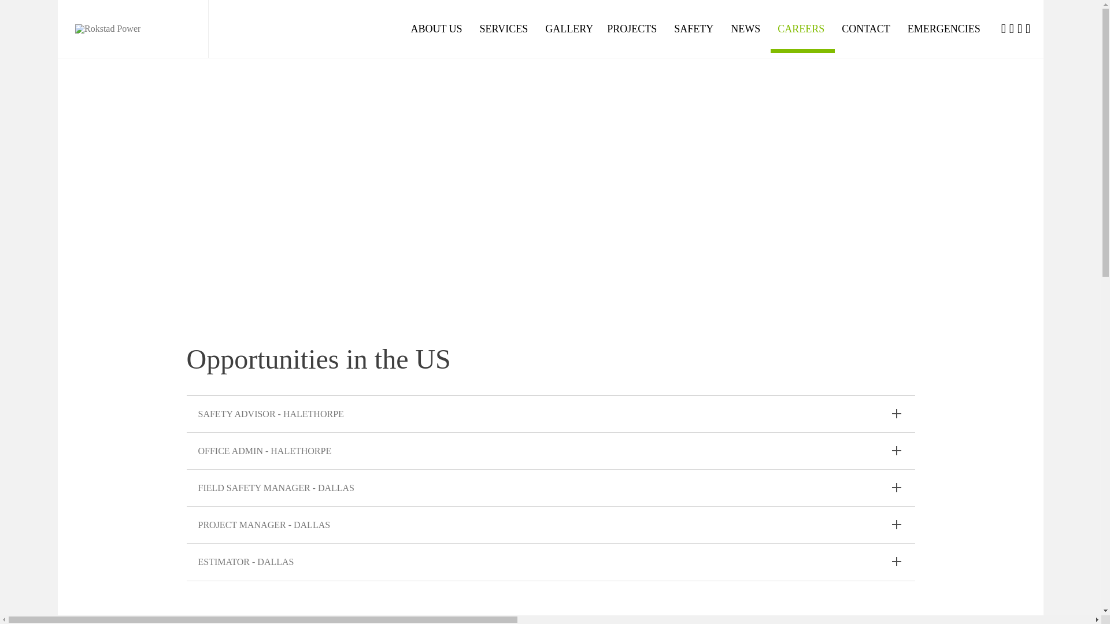  What do you see at coordinates (569, 28) in the screenshot?
I see `GALLERY` at bounding box center [569, 28].